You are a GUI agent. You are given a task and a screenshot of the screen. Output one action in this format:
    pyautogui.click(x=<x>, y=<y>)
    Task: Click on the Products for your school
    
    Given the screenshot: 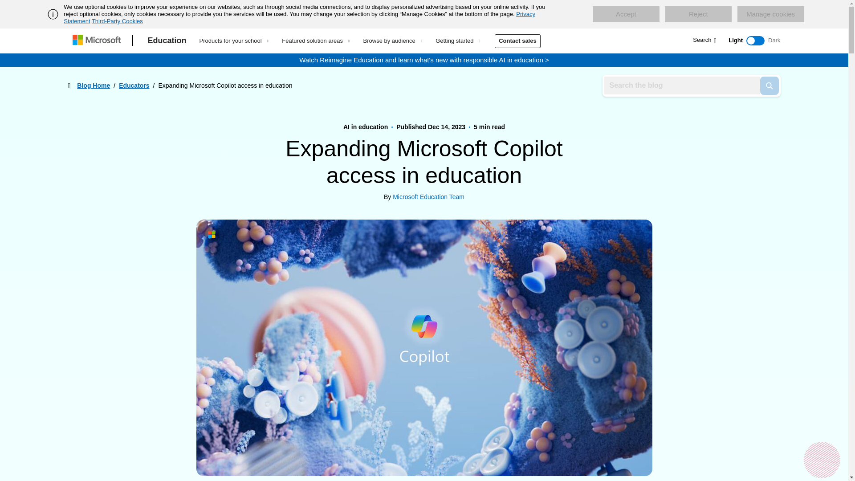 What is the action you would take?
    pyautogui.click(x=233, y=41)
    